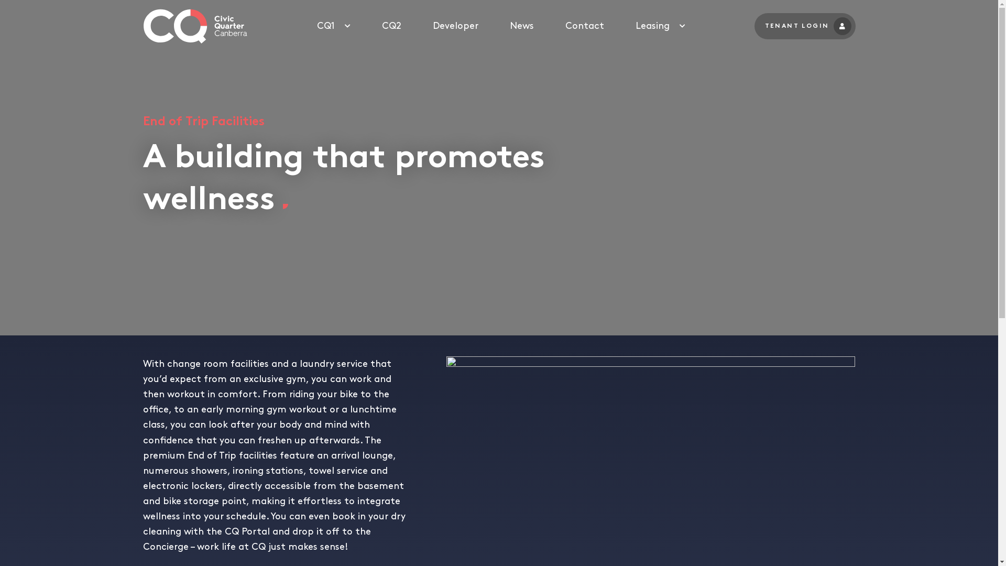 This screenshot has width=1006, height=566. I want to click on CQ2, so click(392, 26).